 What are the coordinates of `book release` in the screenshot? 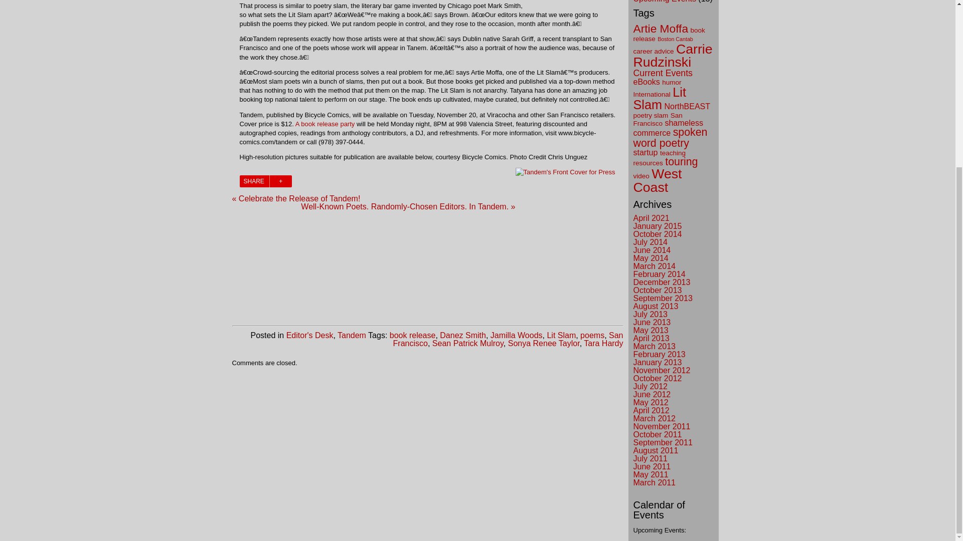 It's located at (669, 34).